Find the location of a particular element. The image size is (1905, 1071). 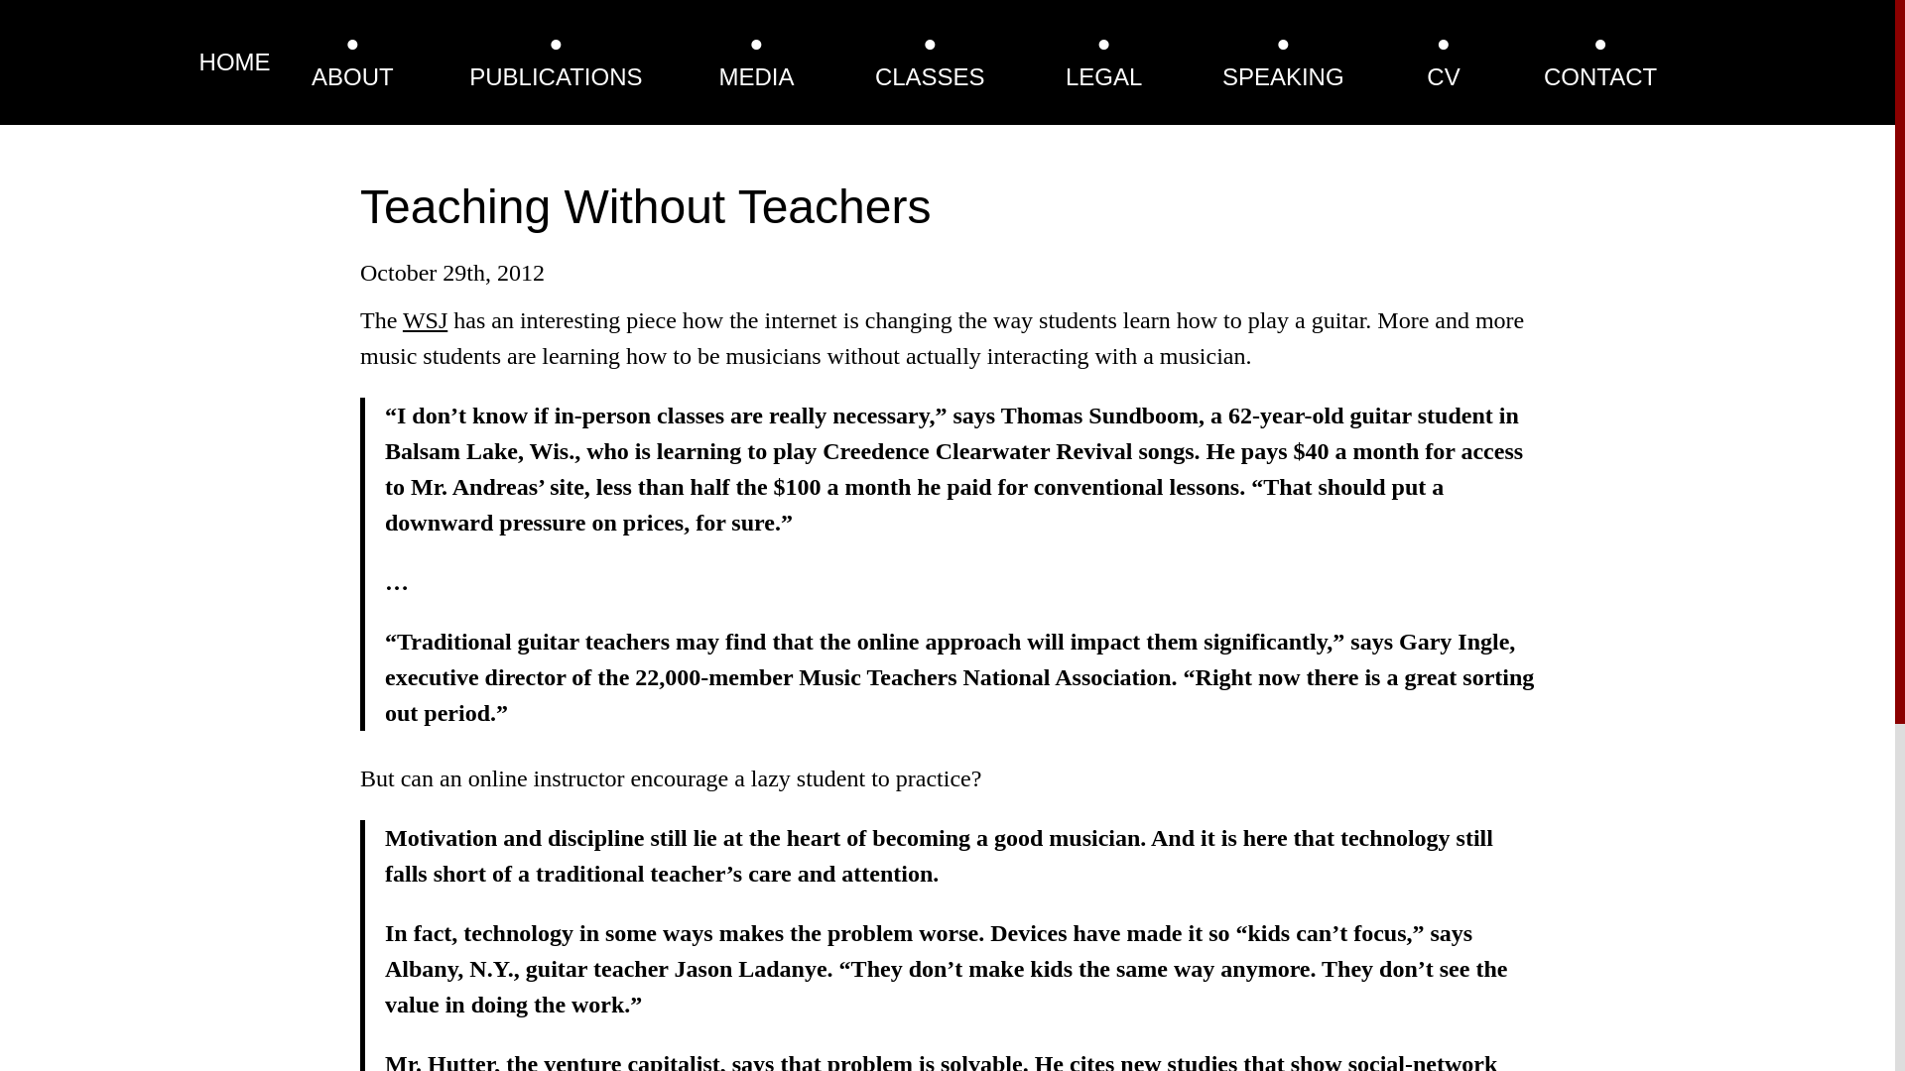

Teaching Without Teachers is located at coordinates (645, 206).